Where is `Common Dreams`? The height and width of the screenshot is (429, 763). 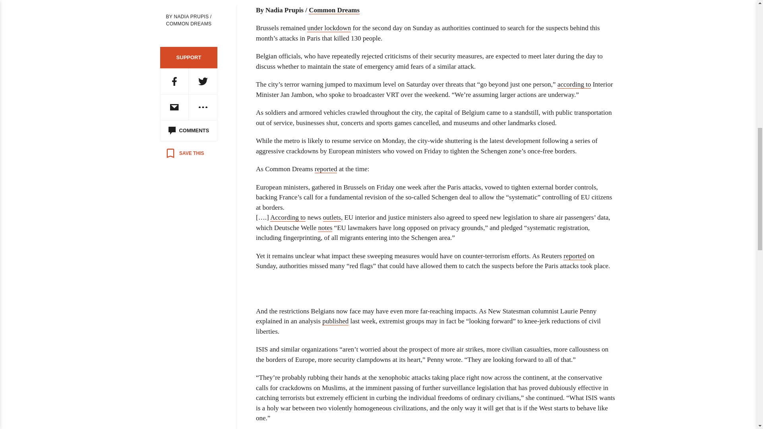
Common Dreams is located at coordinates (334, 10).